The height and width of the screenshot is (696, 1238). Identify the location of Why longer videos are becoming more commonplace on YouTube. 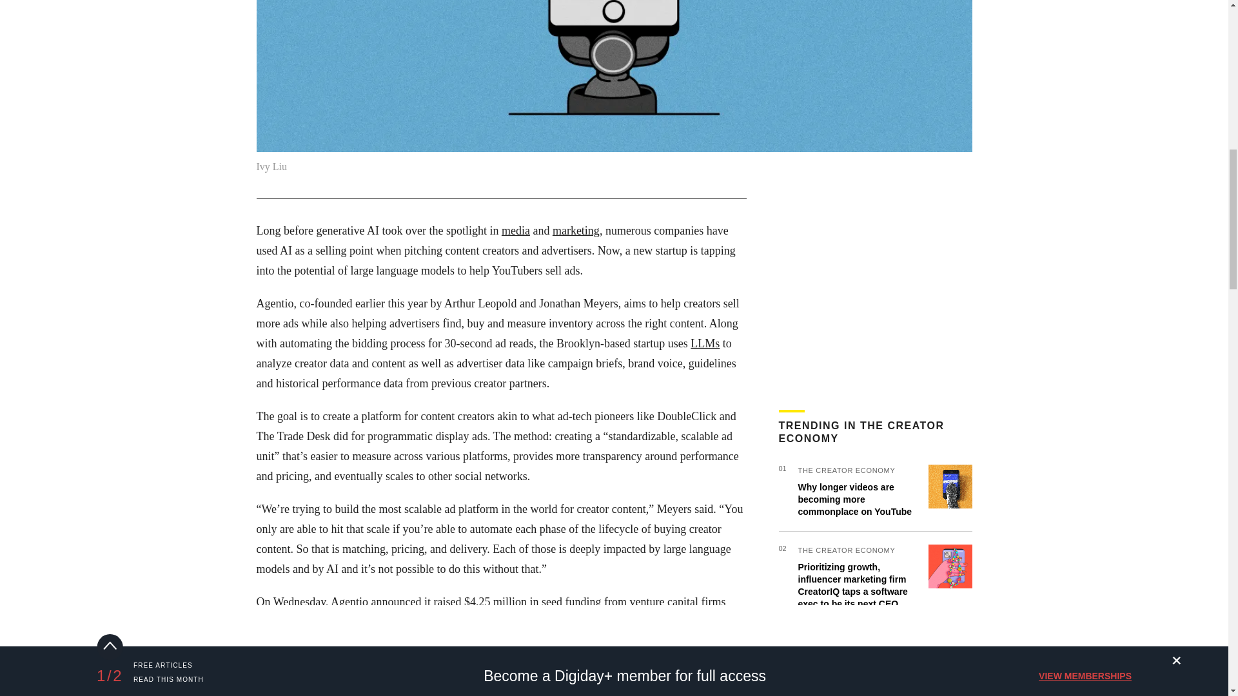
(855, 499).